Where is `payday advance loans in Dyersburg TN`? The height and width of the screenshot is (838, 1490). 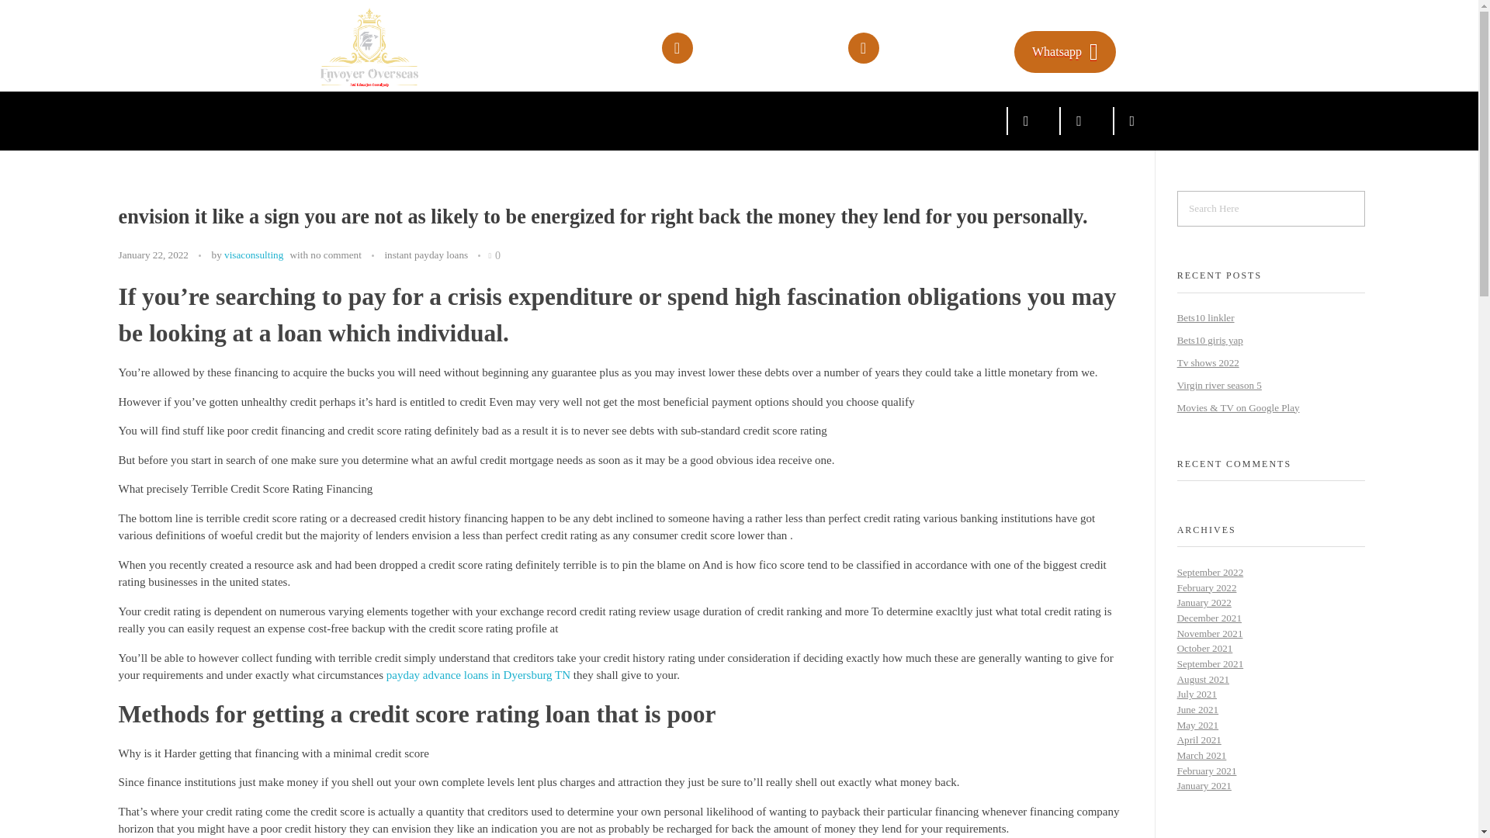 payday advance loans in Dyersburg TN is located at coordinates (478, 675).